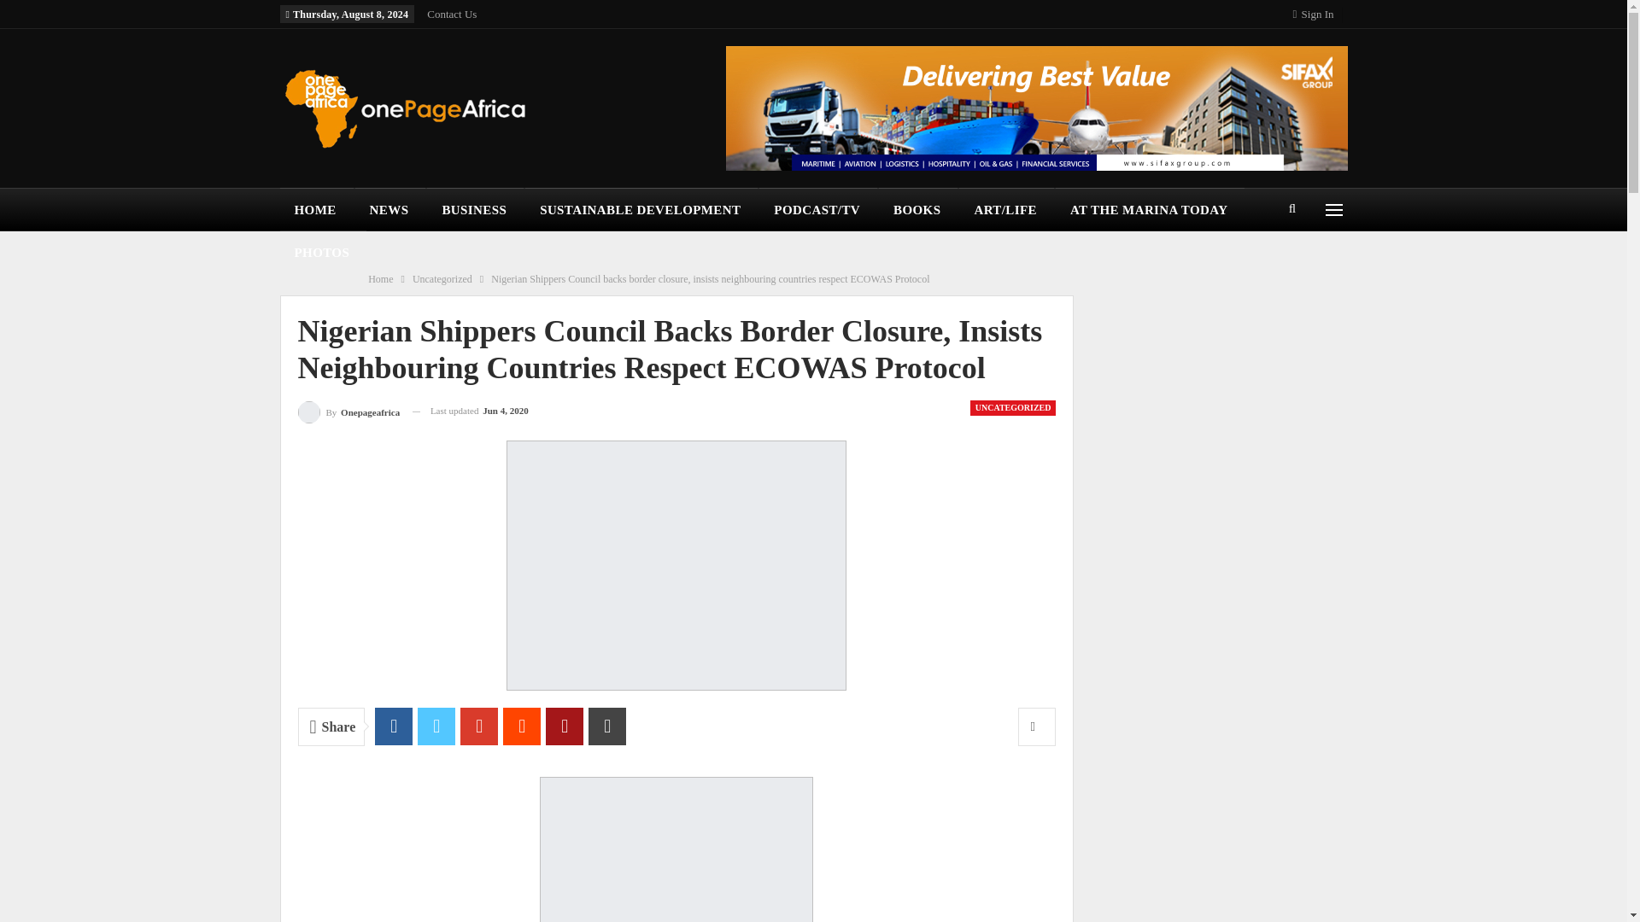 This screenshot has width=1640, height=922. I want to click on PHOTOS, so click(324, 253).